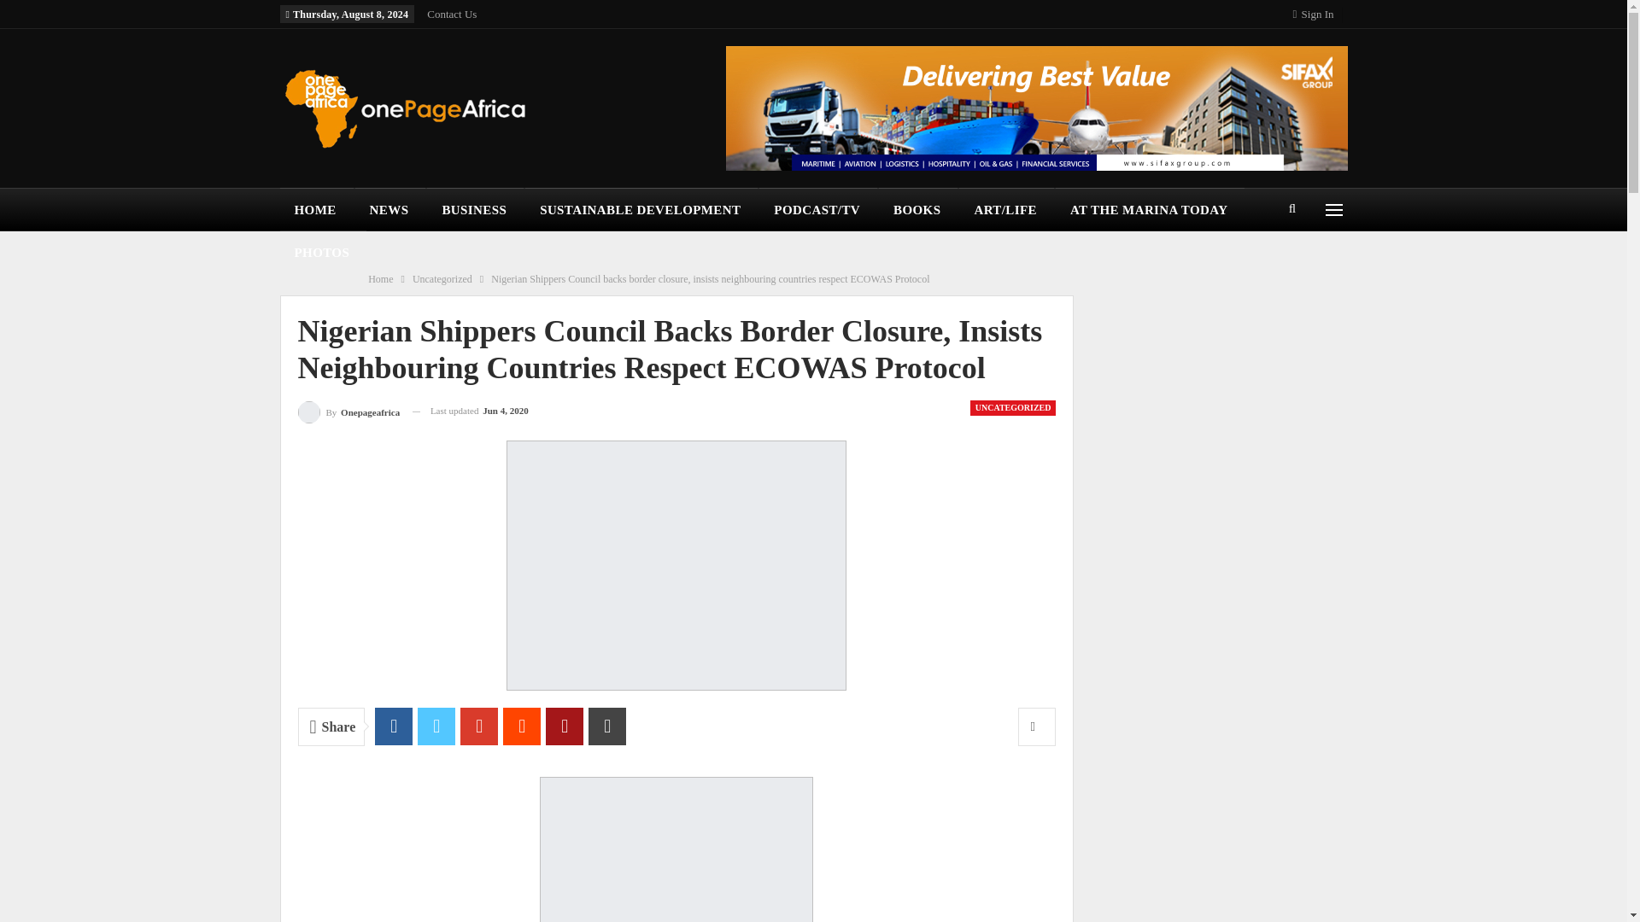 This screenshot has width=1640, height=922. I want to click on PHOTOS, so click(324, 253).